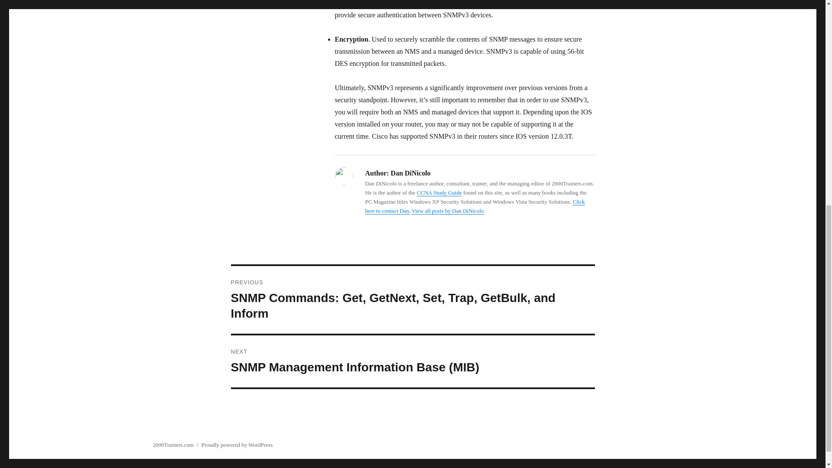 The height and width of the screenshot is (468, 832). What do you see at coordinates (439, 192) in the screenshot?
I see `CCNA Study Guide` at bounding box center [439, 192].